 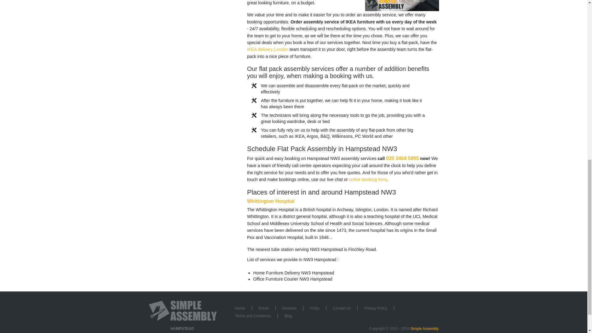 I want to click on Reviews, so click(x=289, y=308).